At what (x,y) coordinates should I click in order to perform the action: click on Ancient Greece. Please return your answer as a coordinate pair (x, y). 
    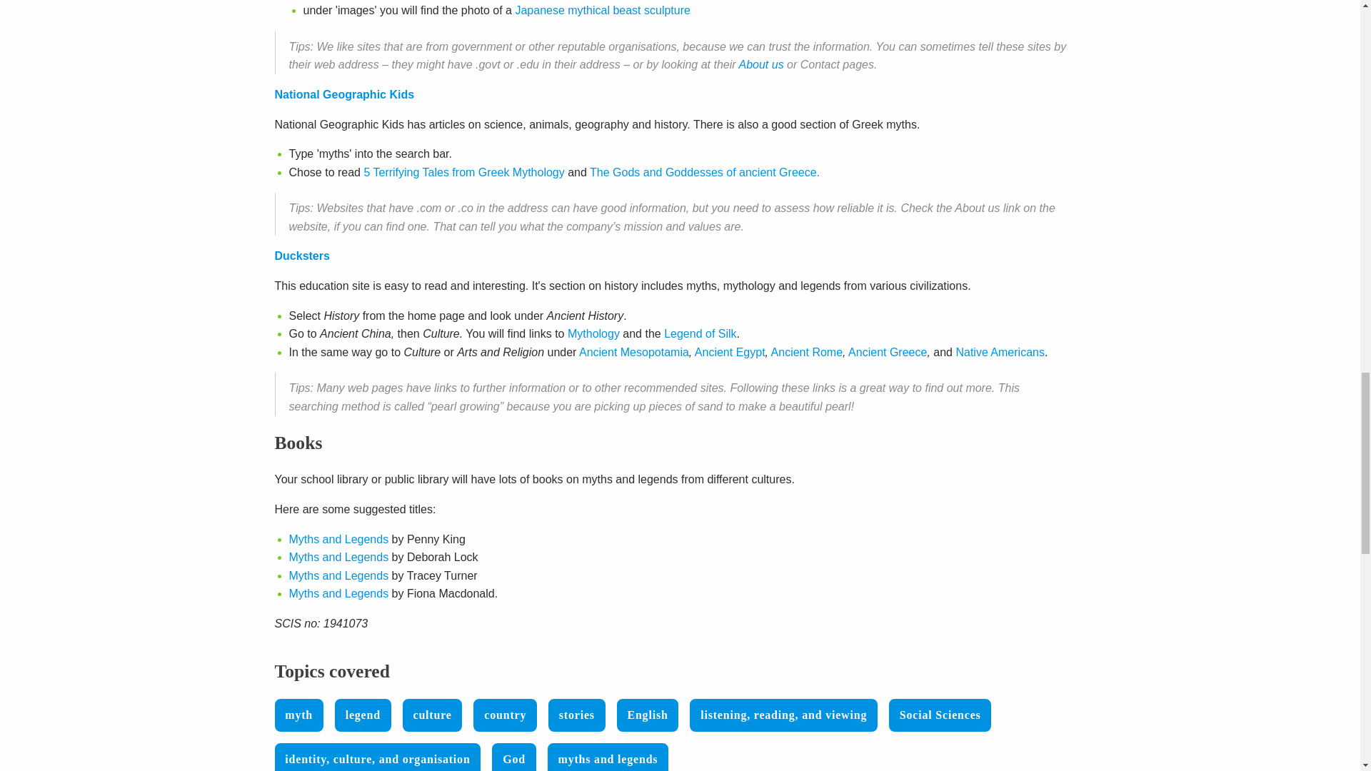
    Looking at the image, I should click on (887, 352).